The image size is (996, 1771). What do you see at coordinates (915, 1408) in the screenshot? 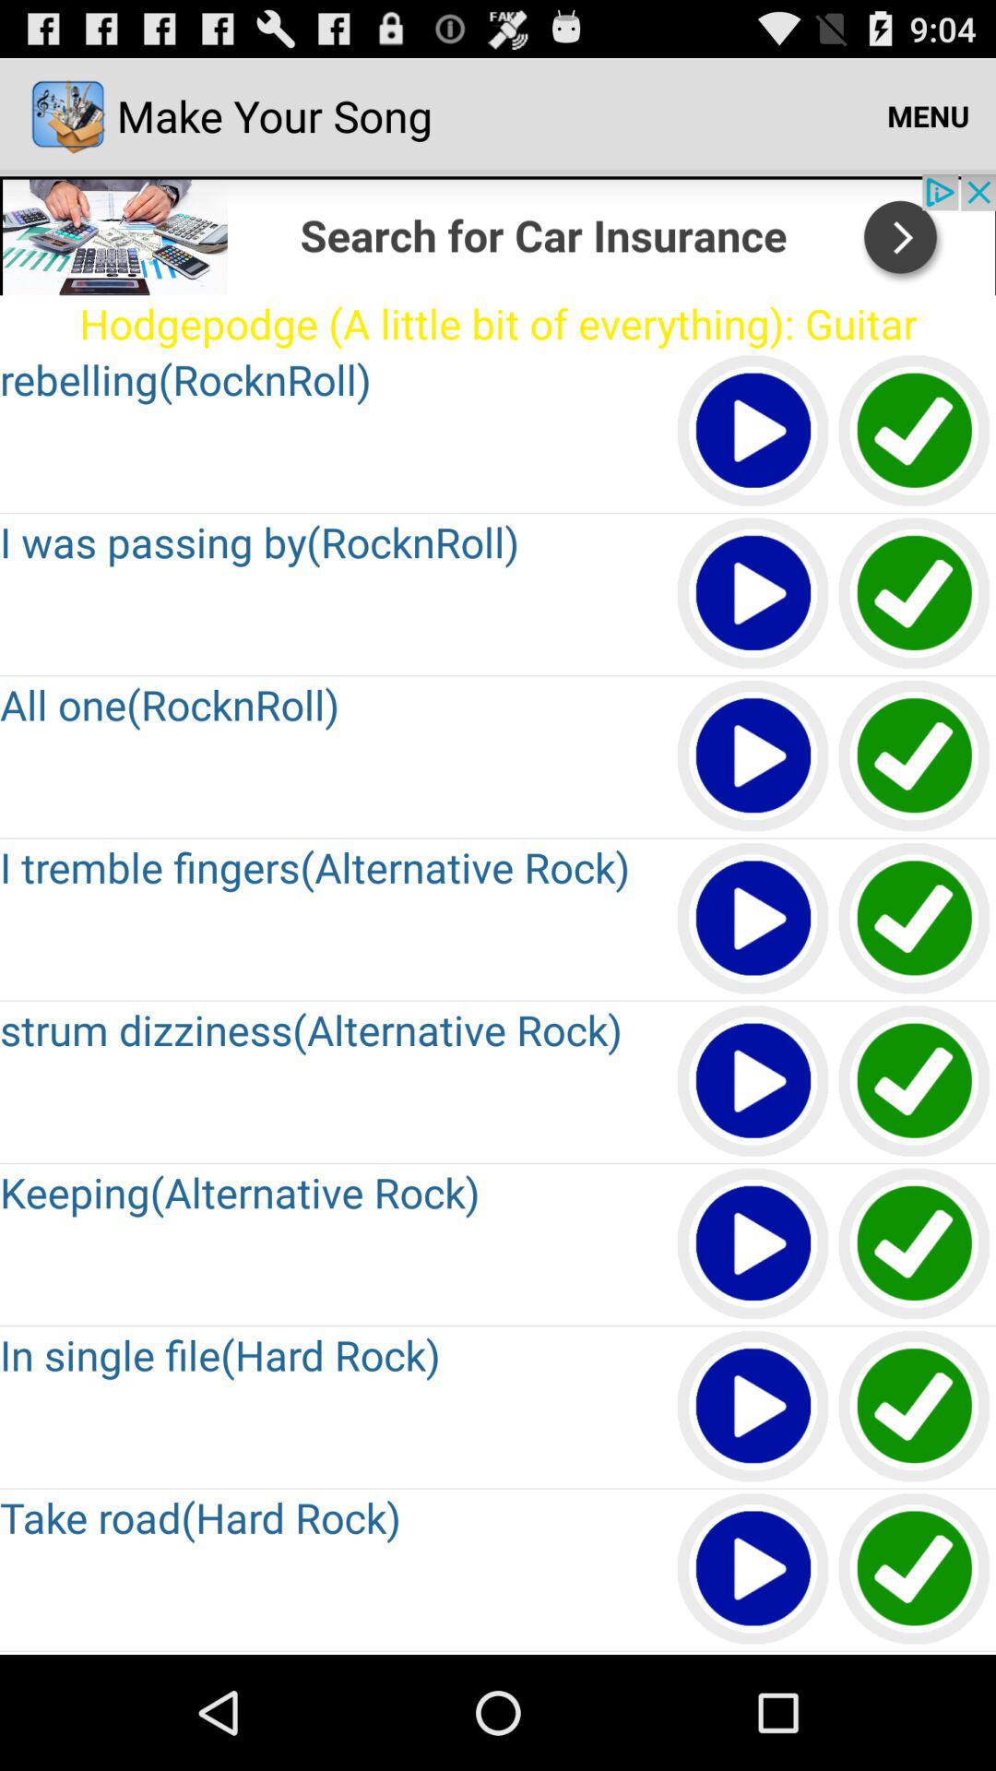
I see `go to tick option` at bounding box center [915, 1408].